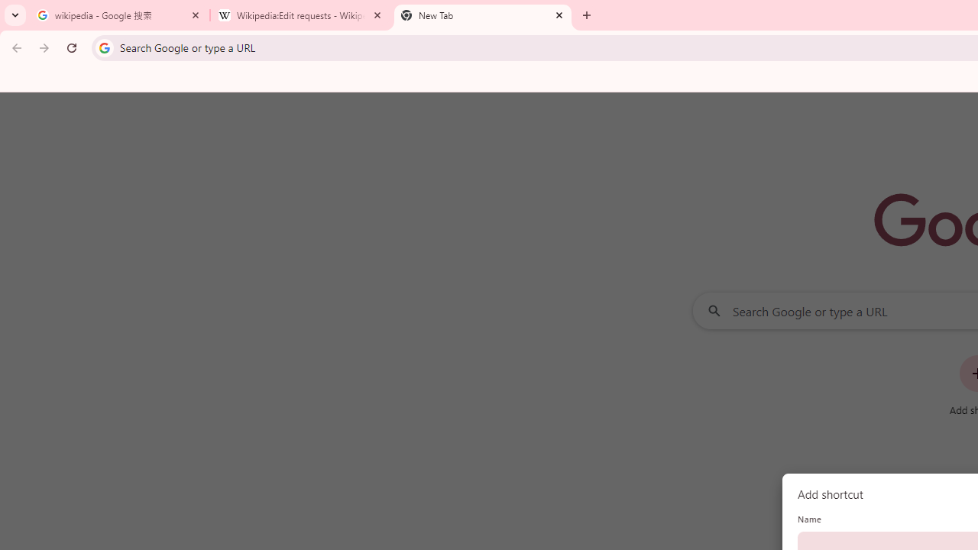 Image resolution: width=978 pixels, height=550 pixels. I want to click on Wikipedia:Edit requests - Wikipedia, so click(301, 15).